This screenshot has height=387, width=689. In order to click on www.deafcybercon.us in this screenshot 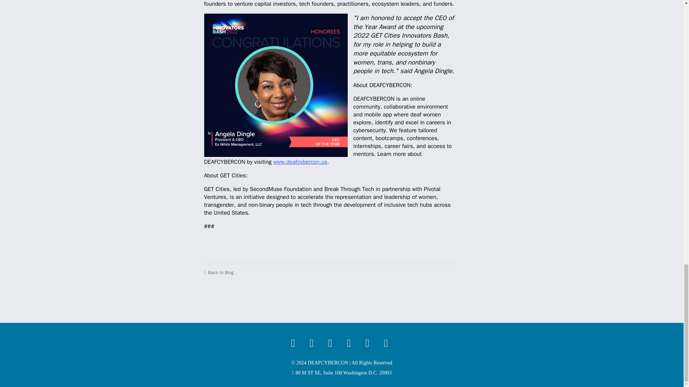, I will do `click(301, 162)`.